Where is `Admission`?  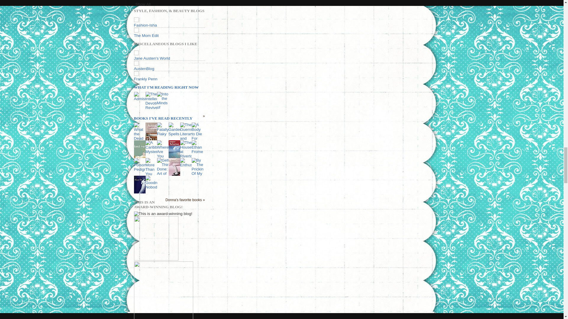 Admission is located at coordinates (143, 99).